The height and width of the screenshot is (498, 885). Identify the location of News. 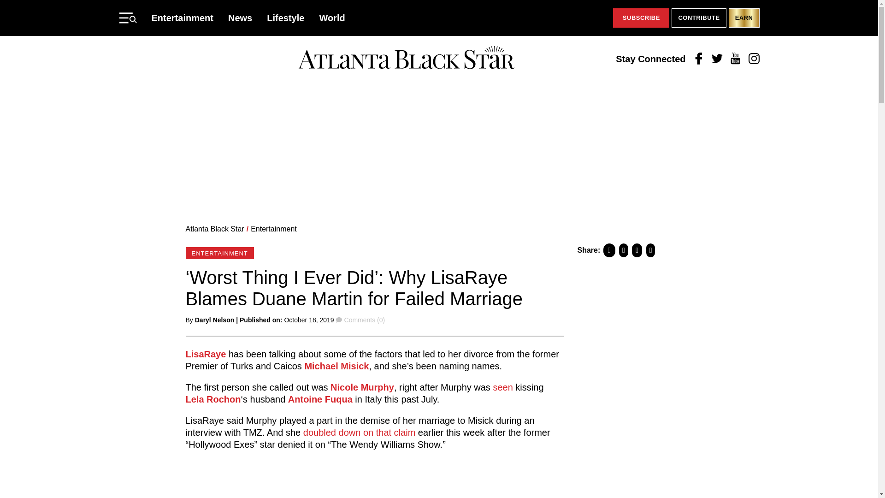
(240, 18).